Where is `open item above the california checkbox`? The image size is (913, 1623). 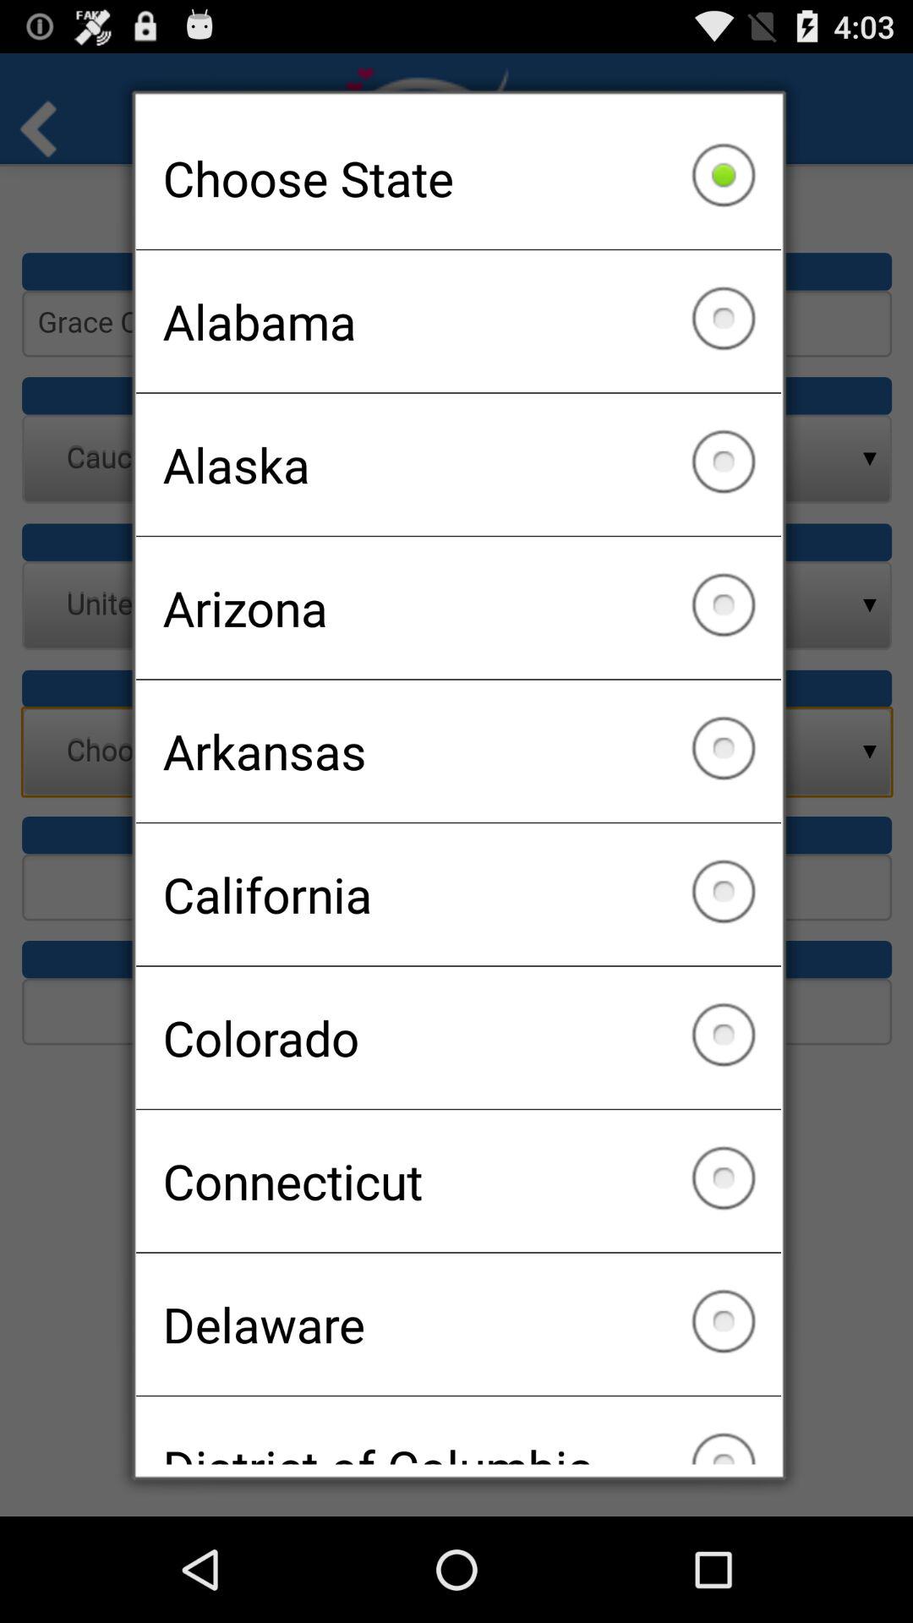 open item above the california checkbox is located at coordinates (458, 751).